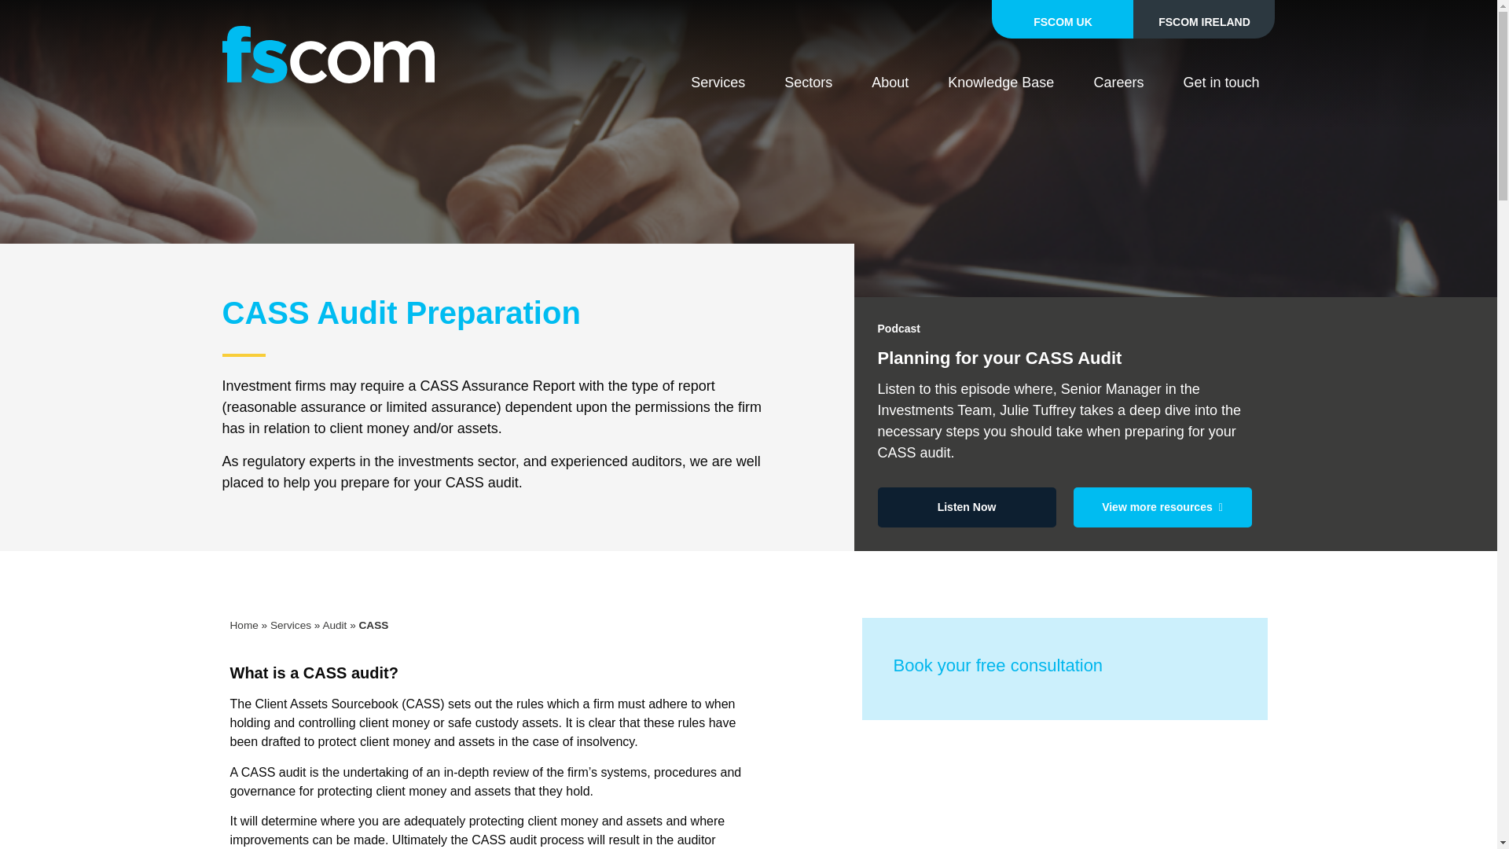  I want to click on FSCOM IRELAND, so click(1204, 19).